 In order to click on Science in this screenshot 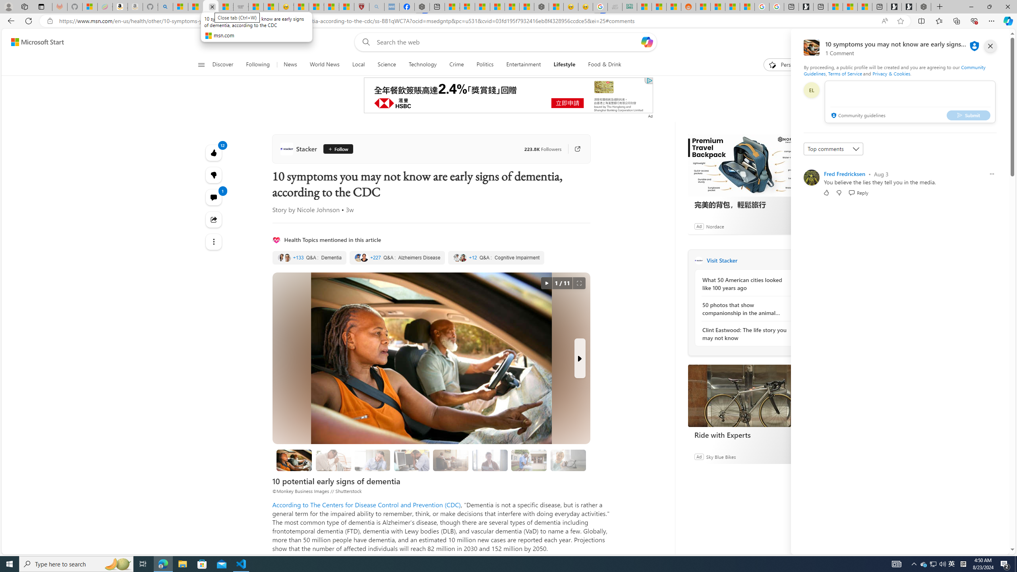, I will do `click(386, 65)`.